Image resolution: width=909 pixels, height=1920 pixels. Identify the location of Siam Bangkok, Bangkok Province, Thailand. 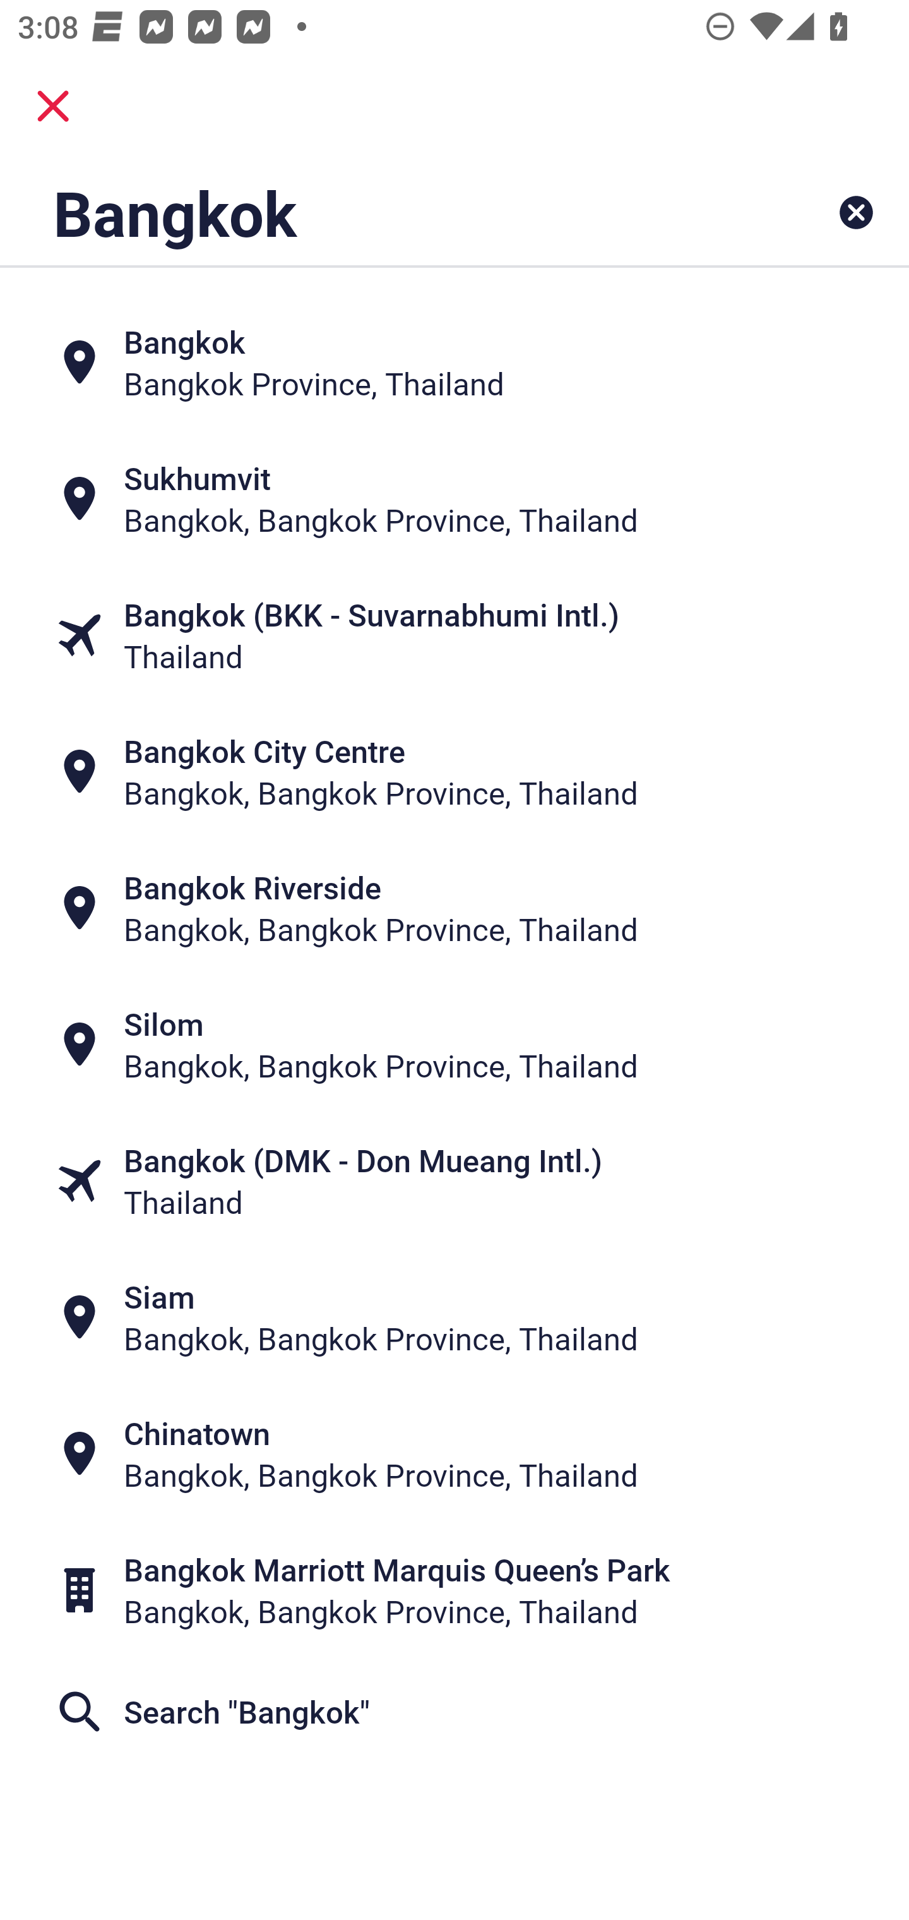
(454, 1317).